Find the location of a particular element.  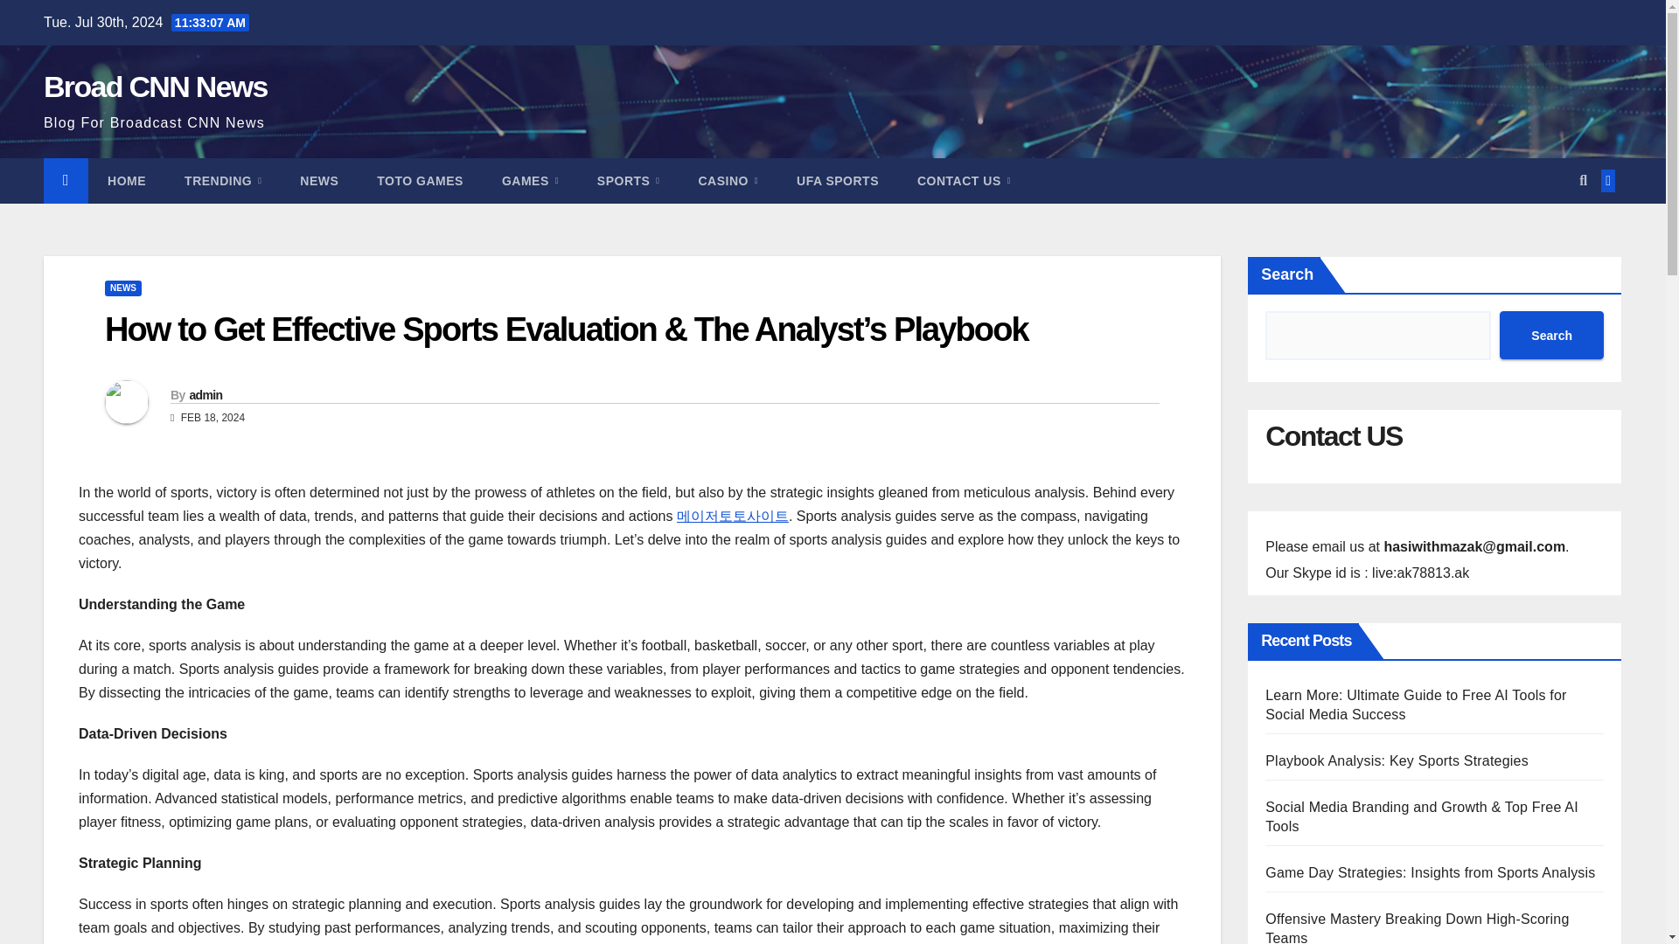

TRENDING is located at coordinates (222, 181).